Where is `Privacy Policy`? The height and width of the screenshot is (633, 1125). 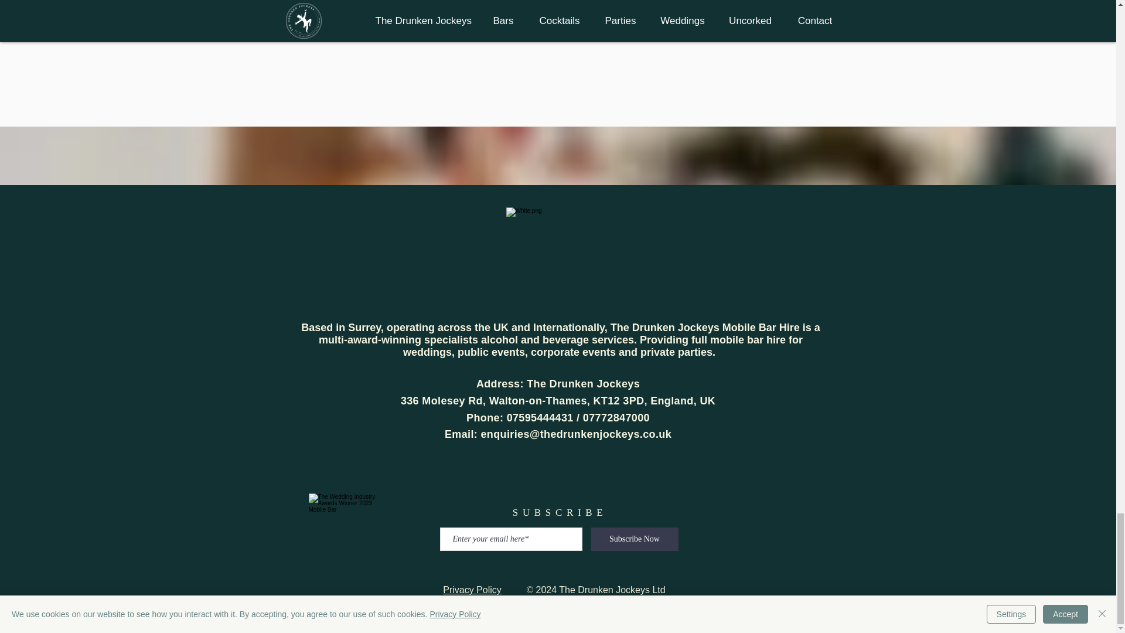
Privacy Policy is located at coordinates (472, 590).